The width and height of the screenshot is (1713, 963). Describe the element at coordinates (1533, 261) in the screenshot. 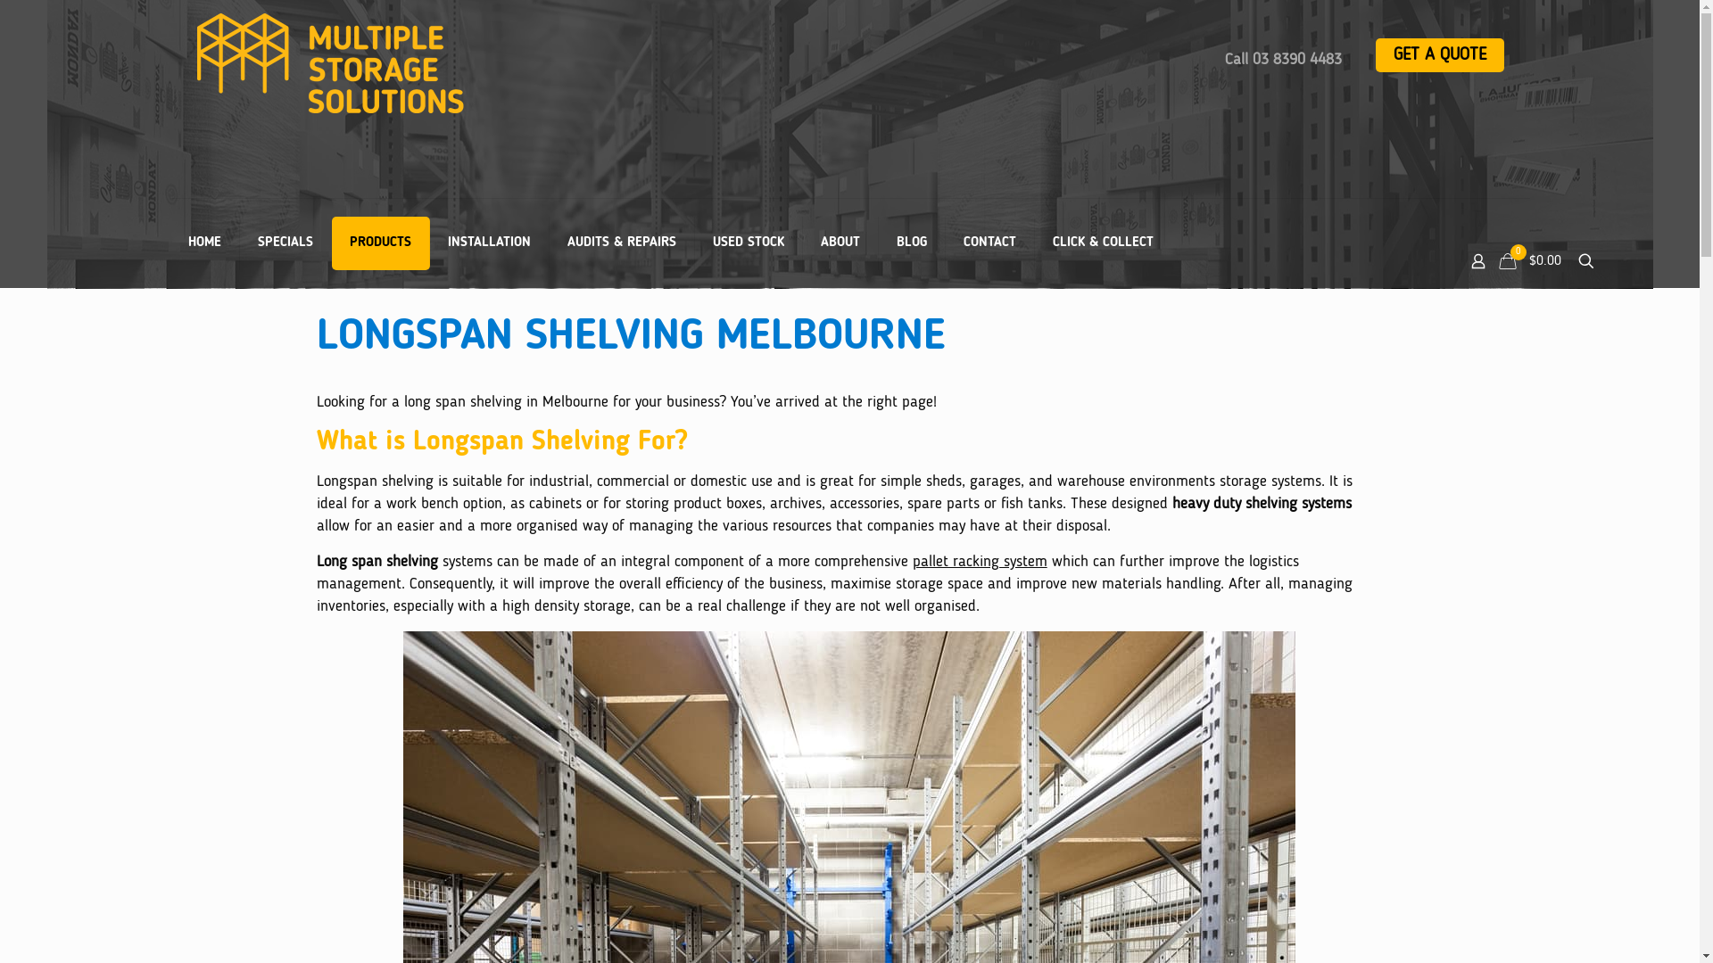

I see `0
$0.00` at that location.